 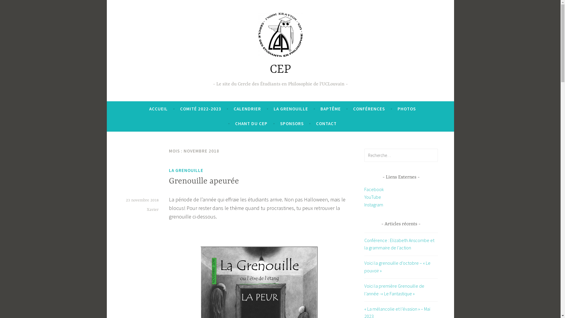 I want to click on Facebook, so click(x=374, y=189).